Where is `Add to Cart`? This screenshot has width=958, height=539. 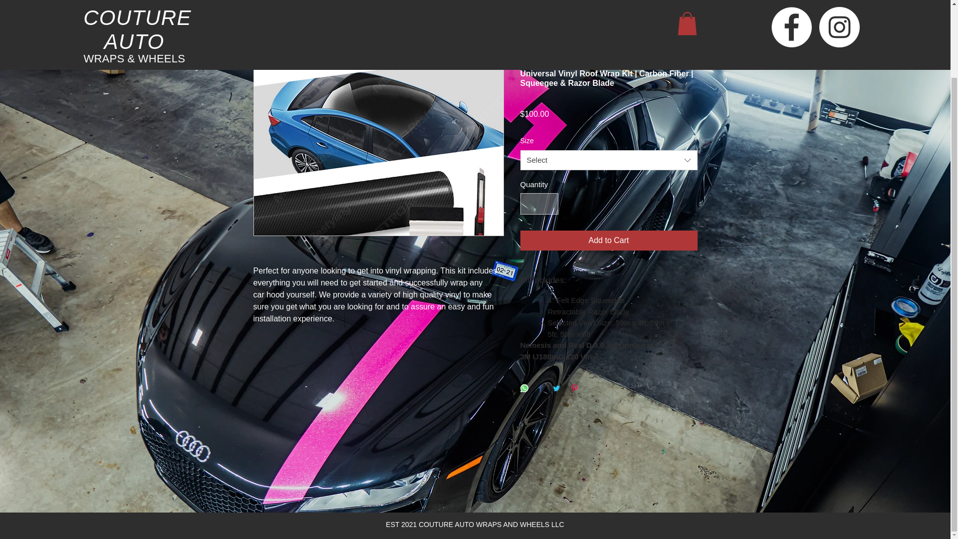
Add to Cart is located at coordinates (609, 241).